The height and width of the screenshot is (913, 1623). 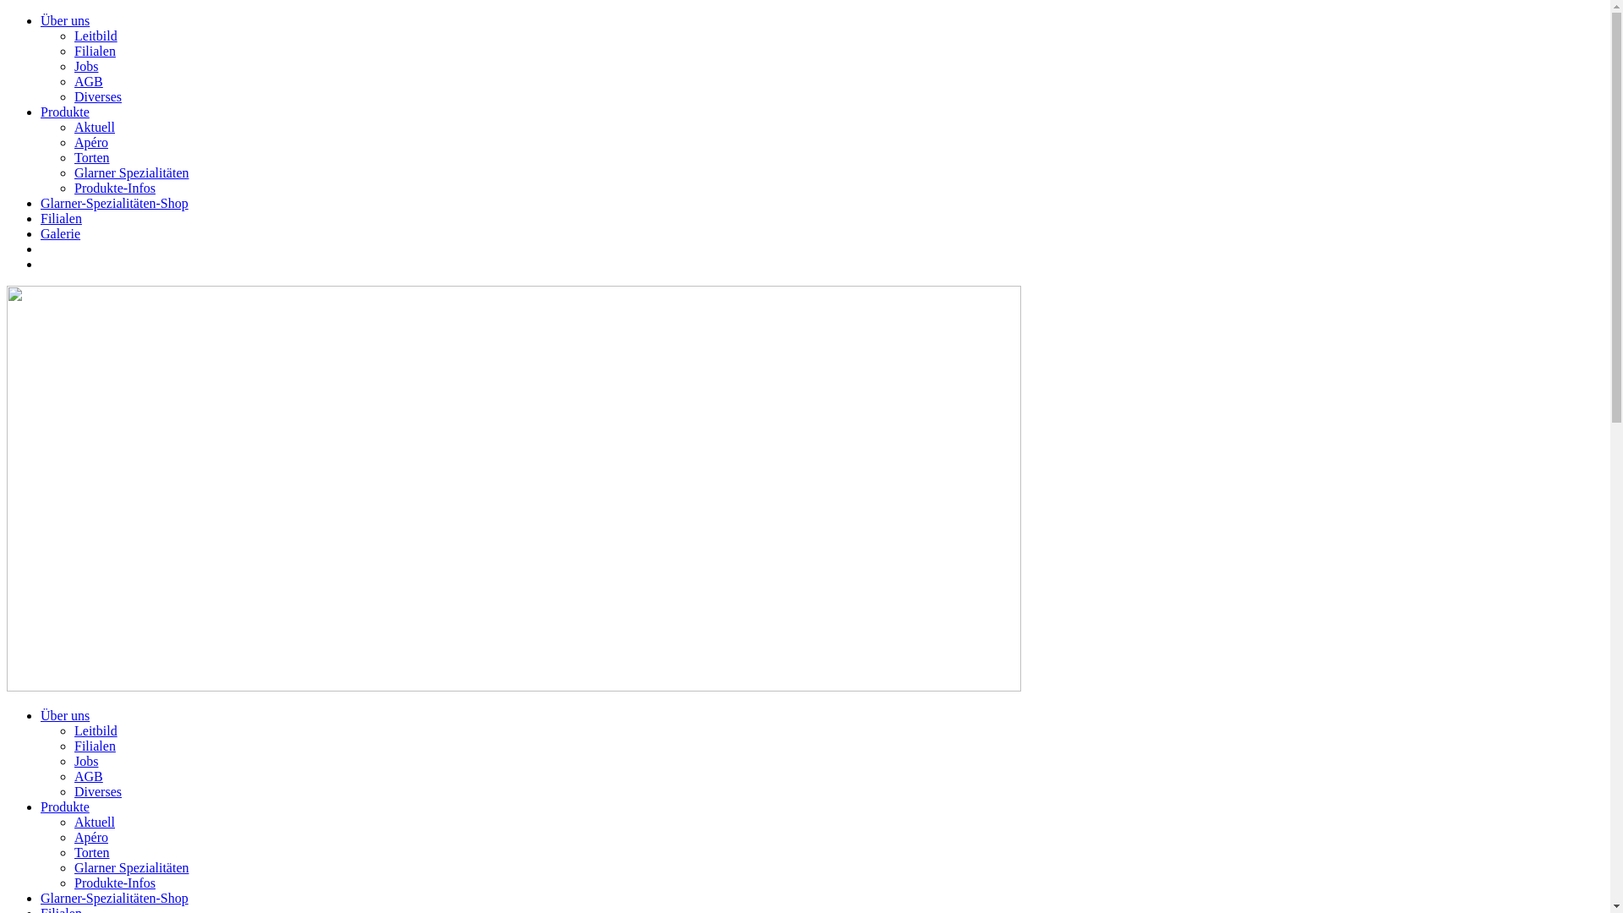 I want to click on AGB, so click(x=89, y=81).